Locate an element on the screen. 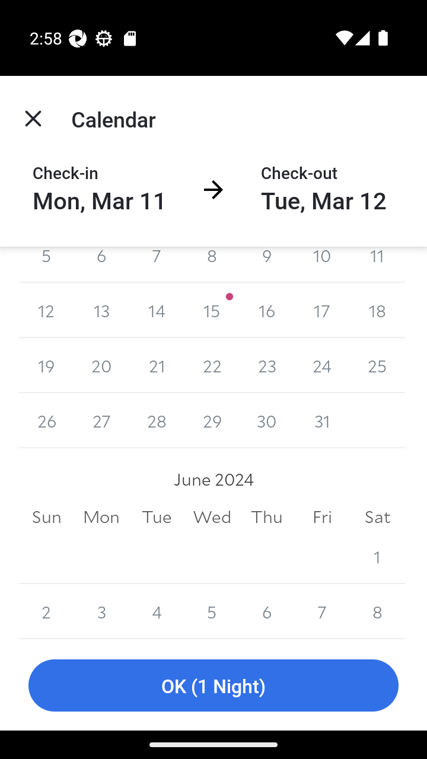 This screenshot has width=427, height=759. 20 20 May 2024 is located at coordinates (102, 365).